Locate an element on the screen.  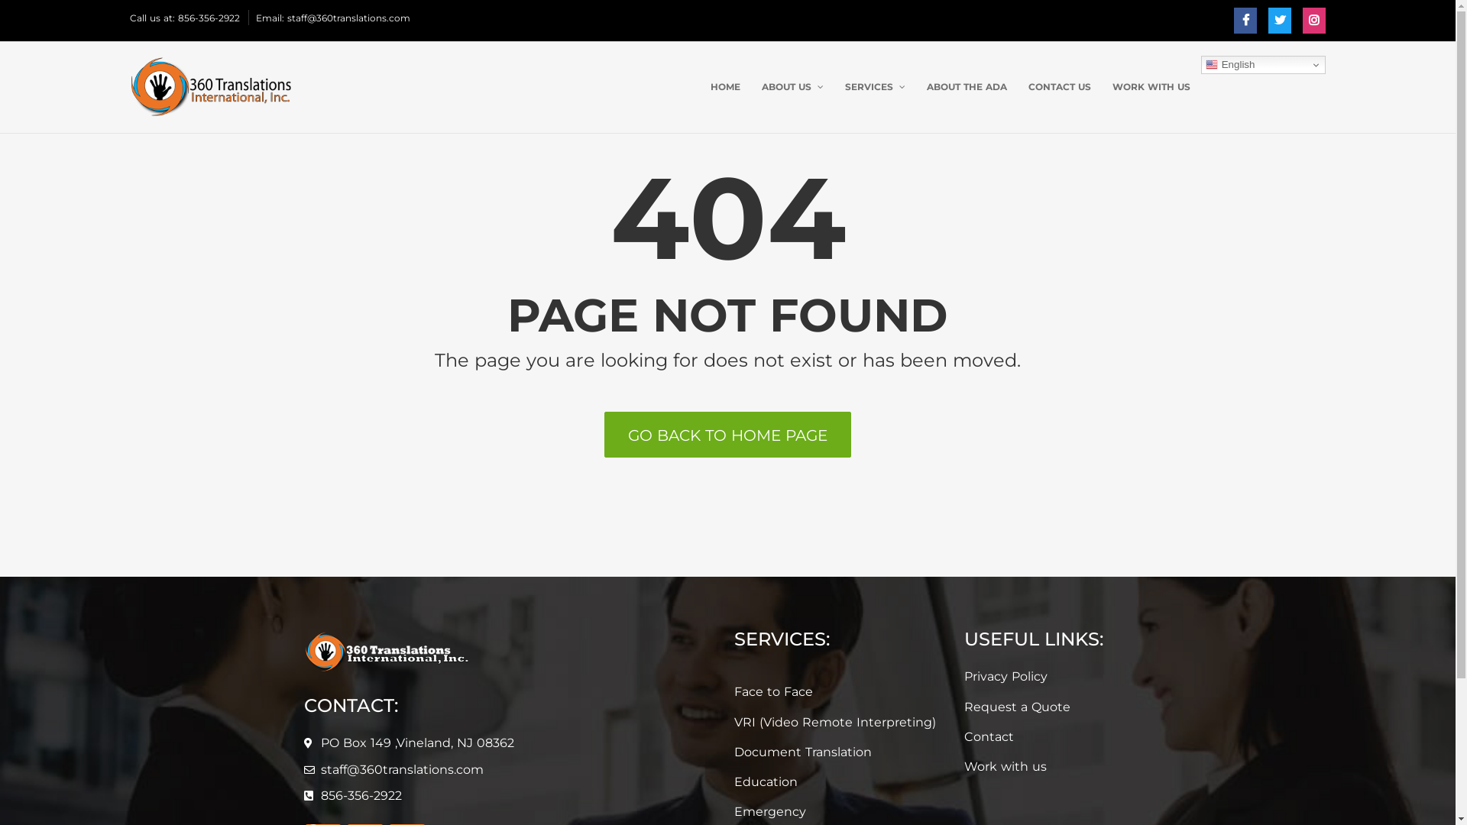
CONTACT US is located at coordinates (1060, 87).